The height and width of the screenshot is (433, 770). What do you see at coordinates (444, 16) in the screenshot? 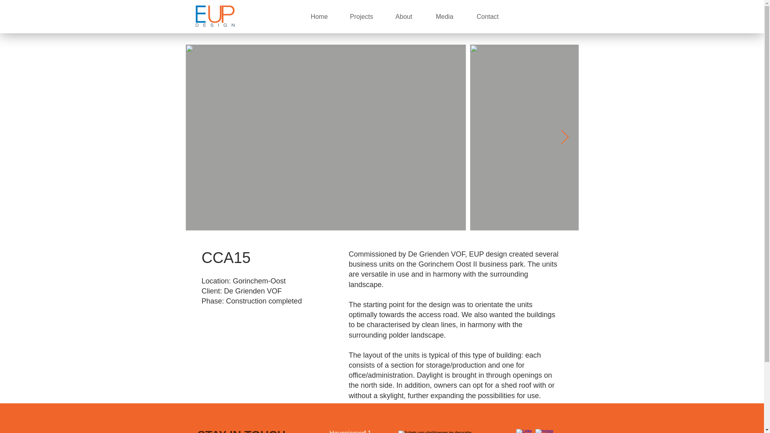
I see `Media` at bounding box center [444, 16].